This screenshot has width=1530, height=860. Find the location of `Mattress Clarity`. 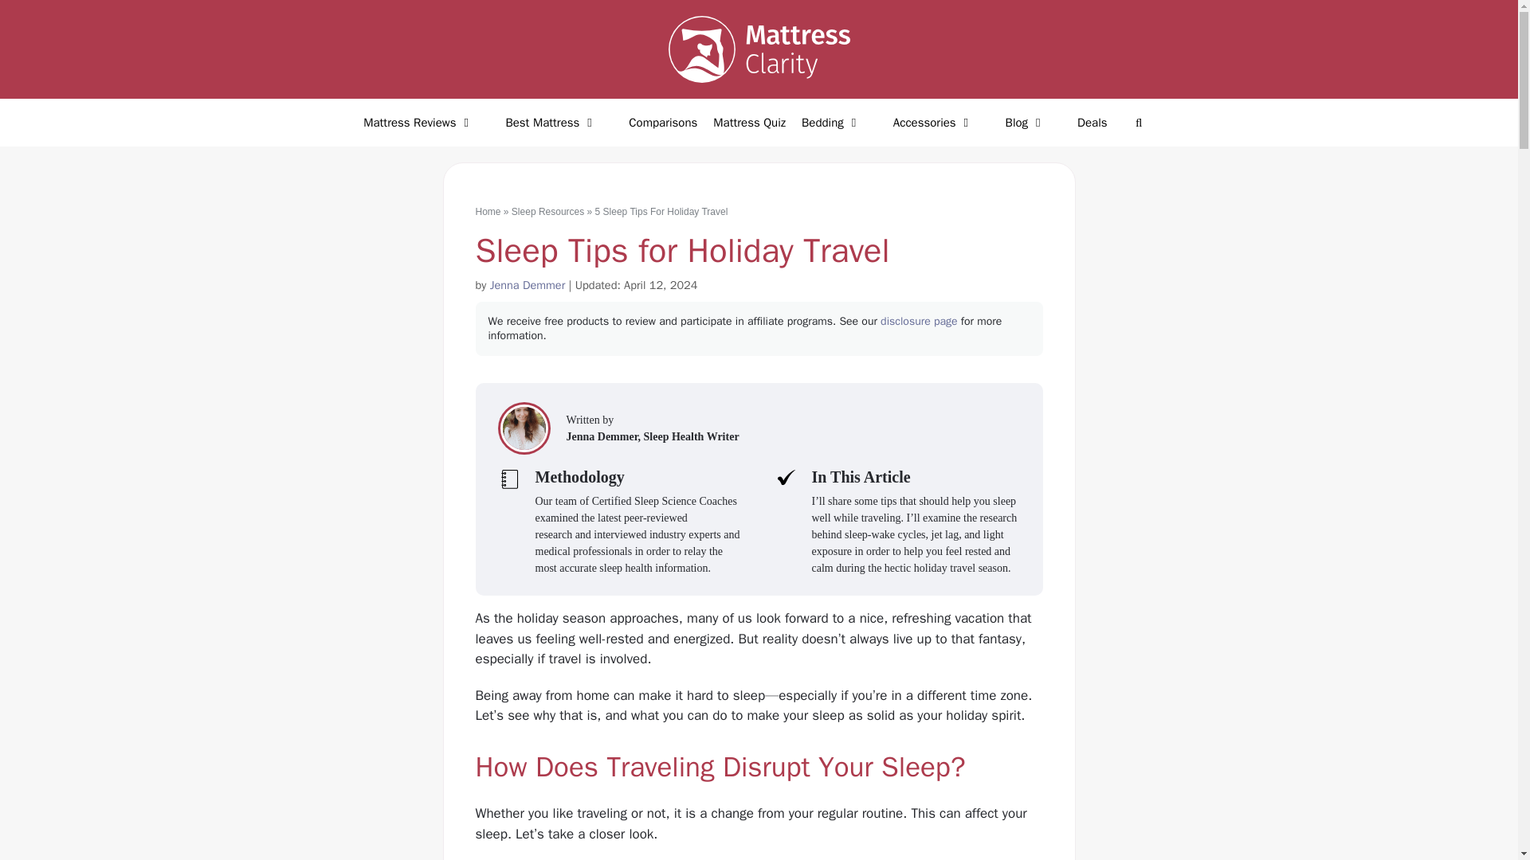

Mattress Clarity is located at coordinates (758, 49).